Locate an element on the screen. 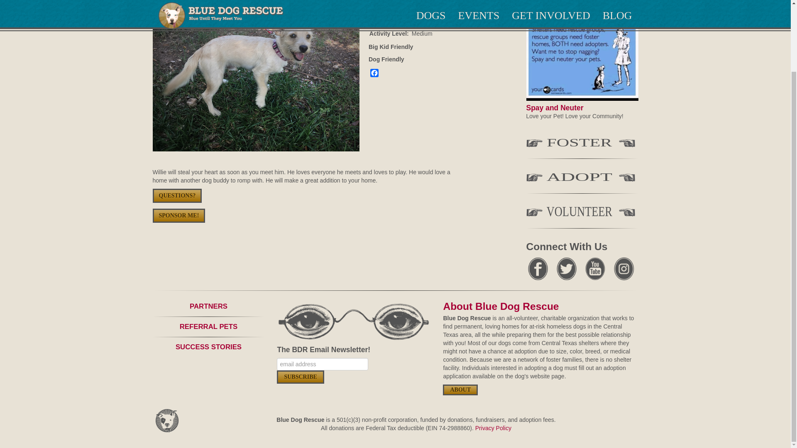 The width and height of the screenshot is (797, 448). QUESTIONS? is located at coordinates (178, 196).